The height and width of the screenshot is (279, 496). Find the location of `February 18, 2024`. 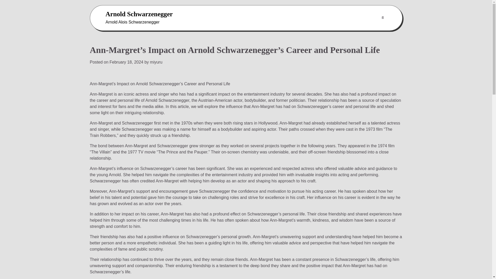

February 18, 2024 is located at coordinates (126, 62).